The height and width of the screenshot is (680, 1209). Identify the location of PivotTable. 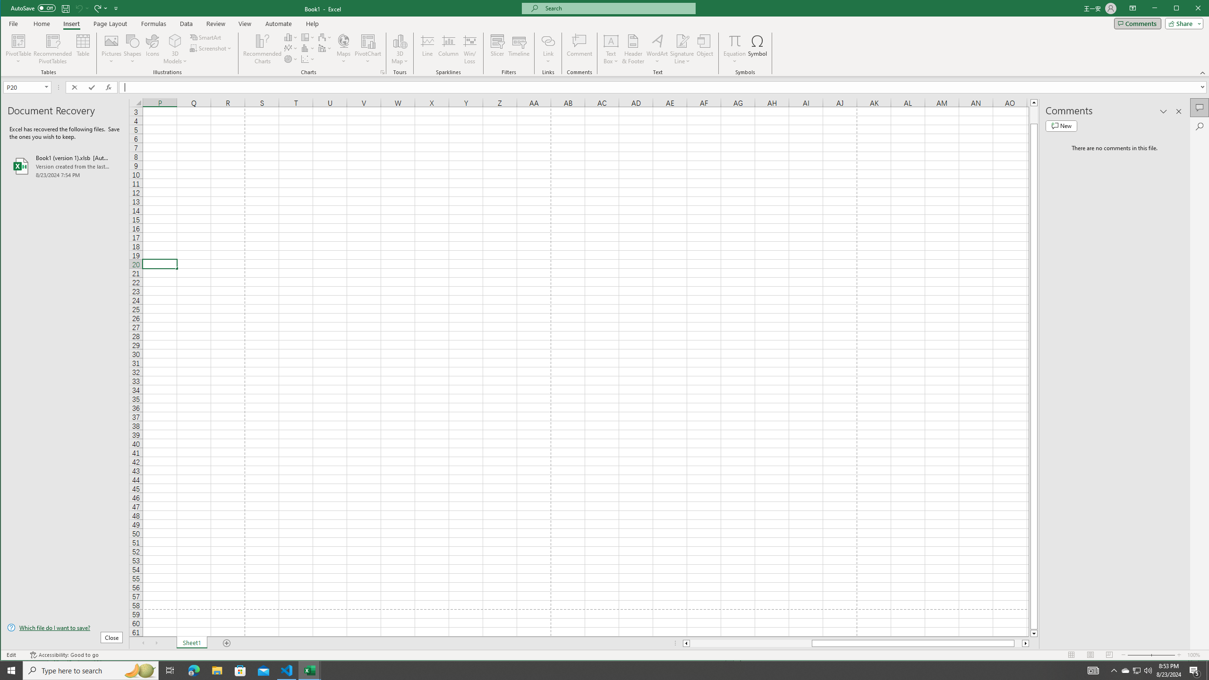
(19, 49).